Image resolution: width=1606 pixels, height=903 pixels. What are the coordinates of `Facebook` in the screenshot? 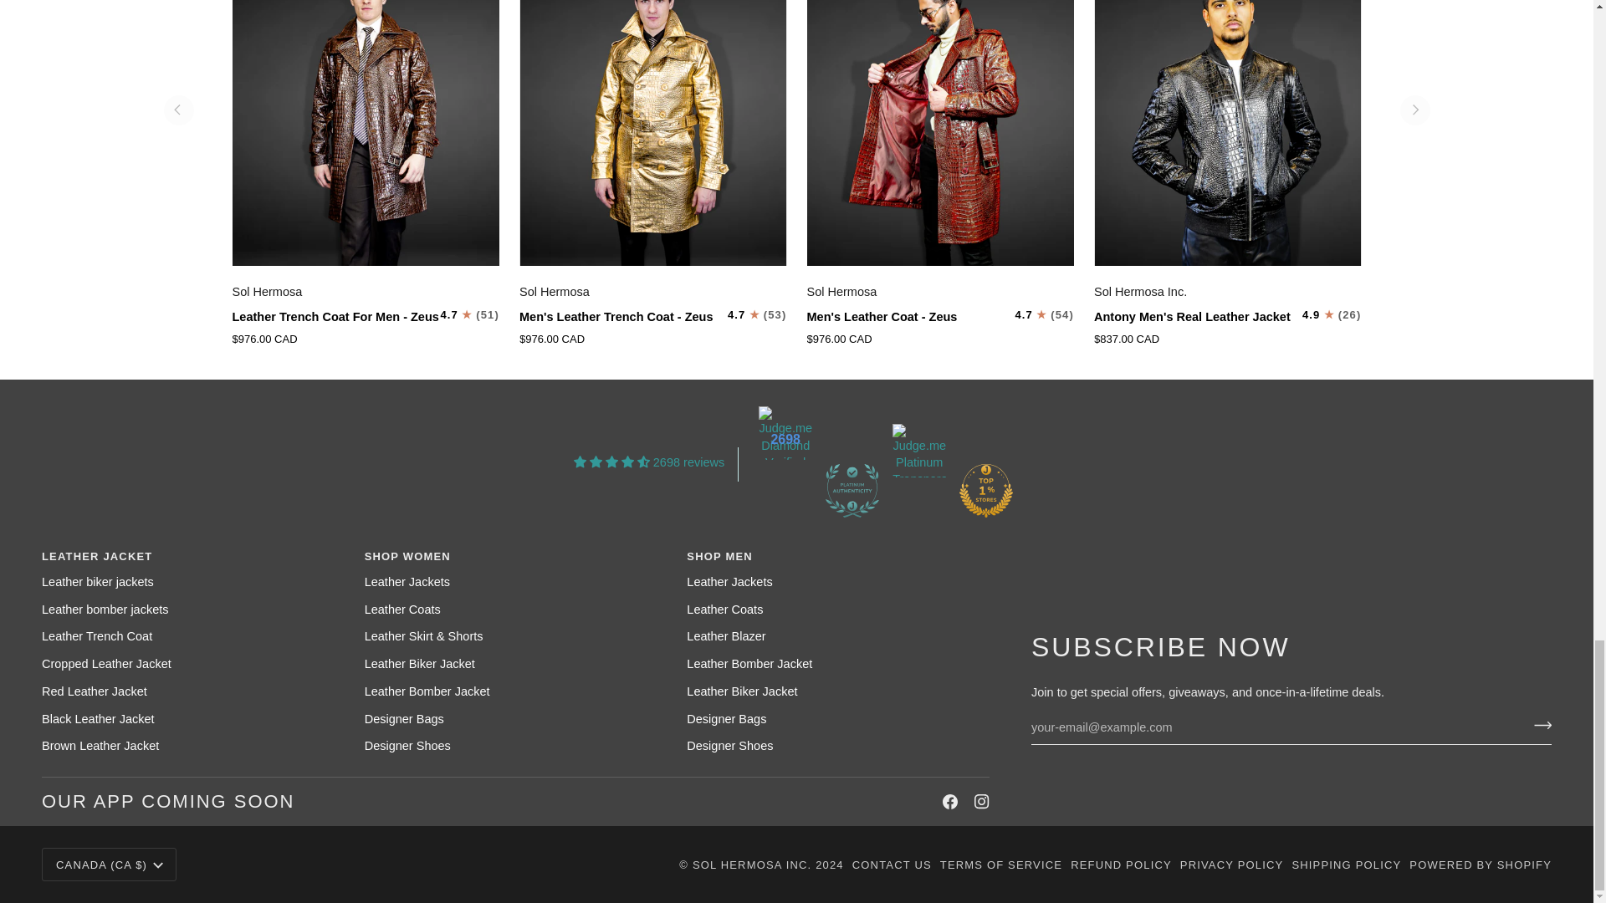 It's located at (950, 801).